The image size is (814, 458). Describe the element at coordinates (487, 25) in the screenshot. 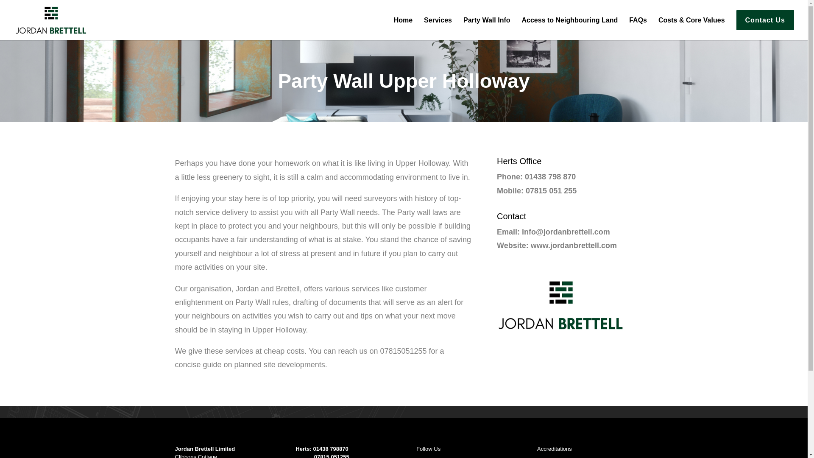

I see `Party Wall Info` at that location.